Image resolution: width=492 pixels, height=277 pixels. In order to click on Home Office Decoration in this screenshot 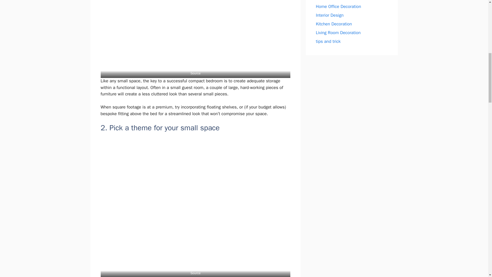, I will do `click(338, 6)`.